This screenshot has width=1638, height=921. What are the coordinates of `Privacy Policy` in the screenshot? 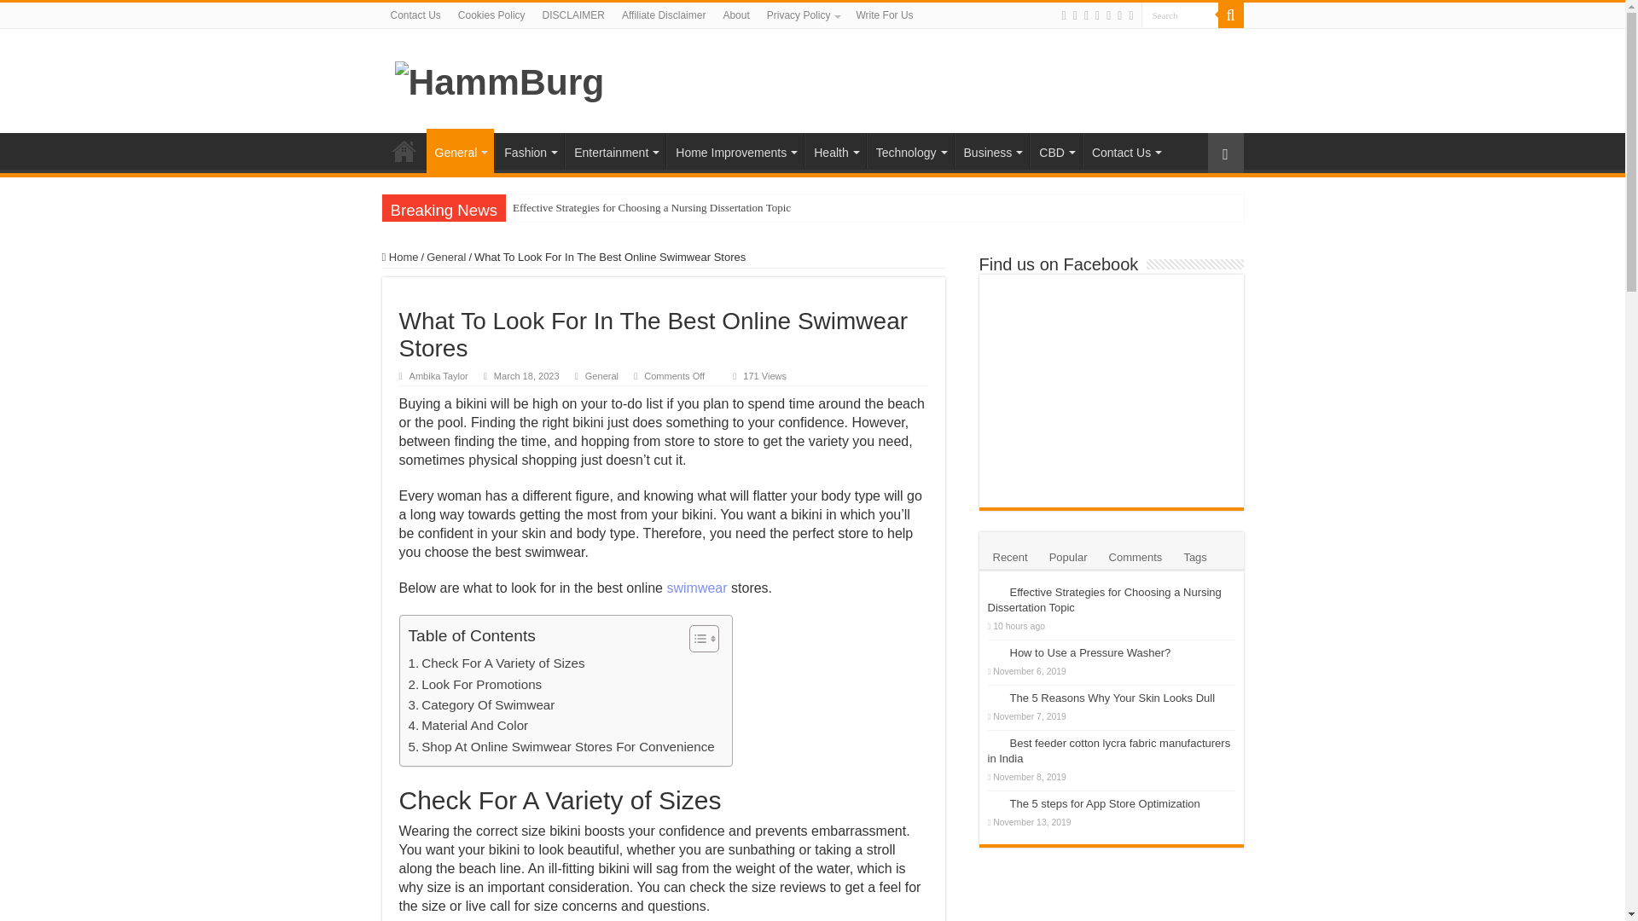 It's located at (803, 15).